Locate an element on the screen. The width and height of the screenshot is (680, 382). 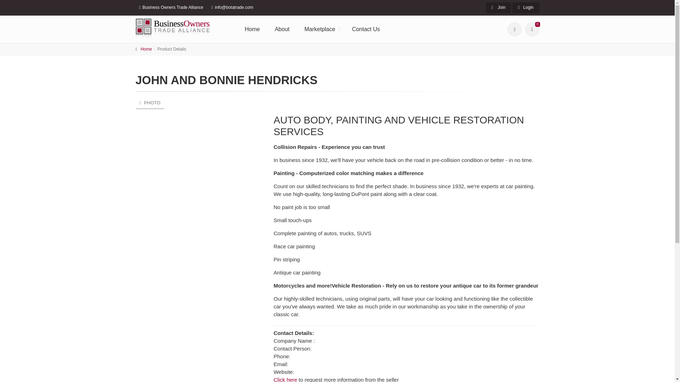
Marketplace is located at coordinates (321, 29).